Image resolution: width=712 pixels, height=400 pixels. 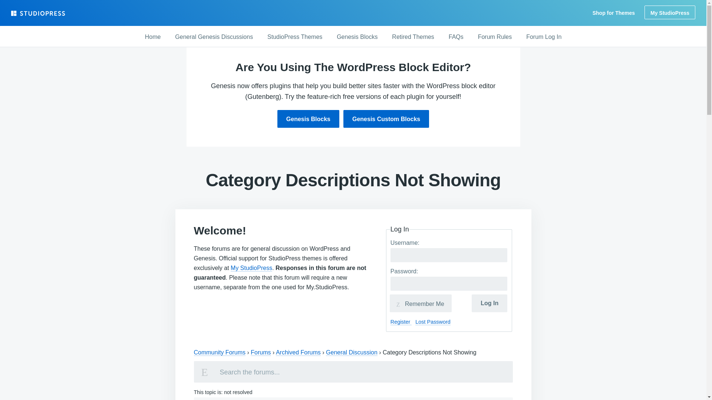 I want to click on StudioPress.com, so click(x=39, y=13).